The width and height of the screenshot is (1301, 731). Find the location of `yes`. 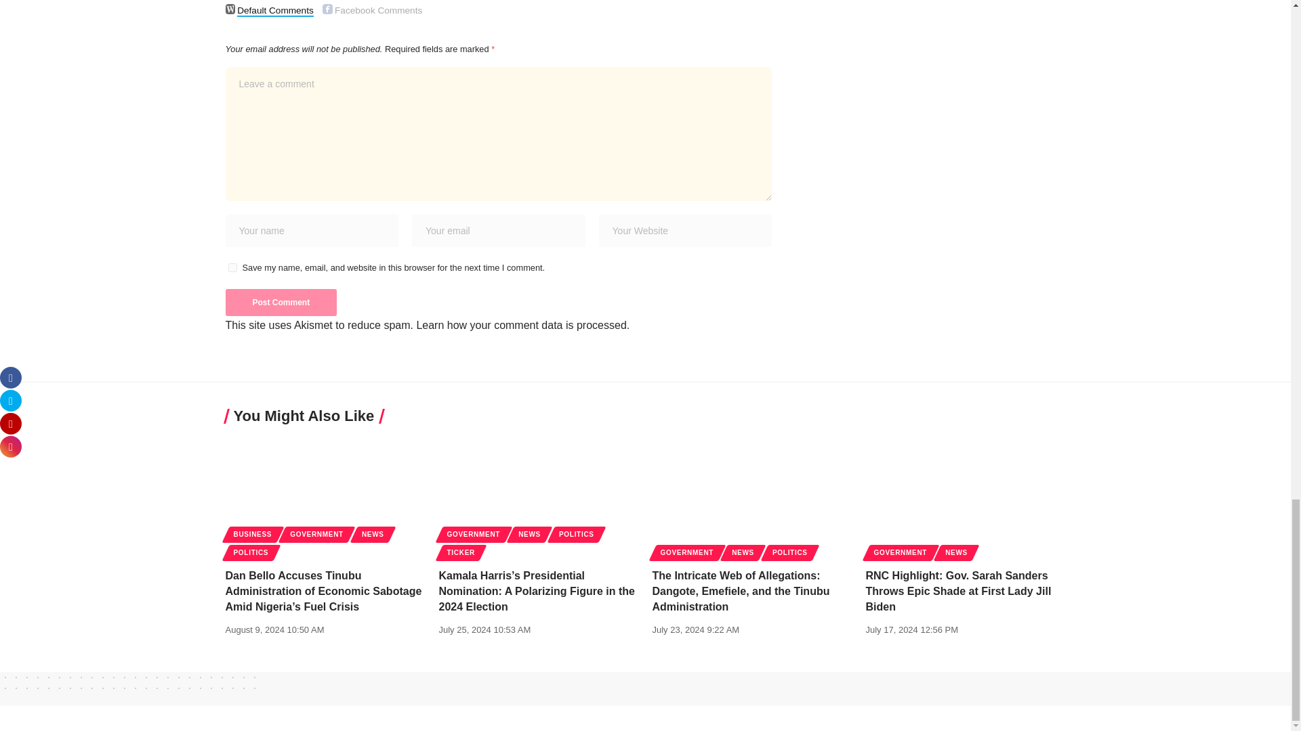

yes is located at coordinates (232, 267).